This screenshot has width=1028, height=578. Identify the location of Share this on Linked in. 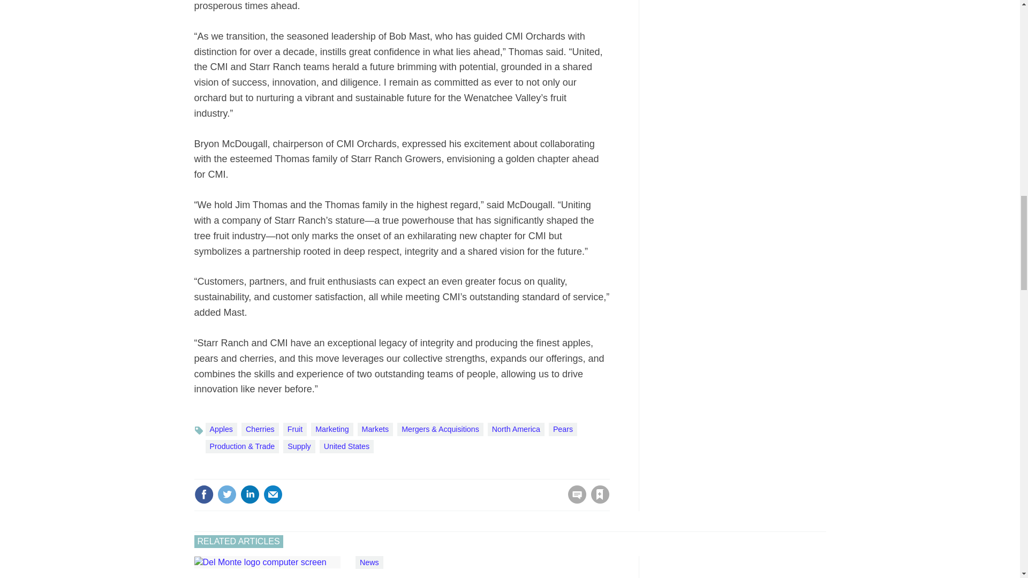
(249, 495).